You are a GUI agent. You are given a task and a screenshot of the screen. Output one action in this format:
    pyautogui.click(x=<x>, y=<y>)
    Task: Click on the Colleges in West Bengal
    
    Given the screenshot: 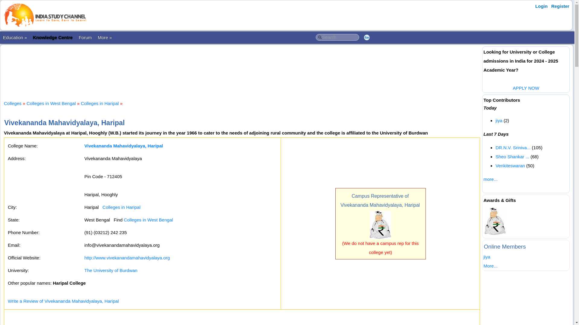 What is the action you would take?
    pyautogui.click(x=148, y=220)
    